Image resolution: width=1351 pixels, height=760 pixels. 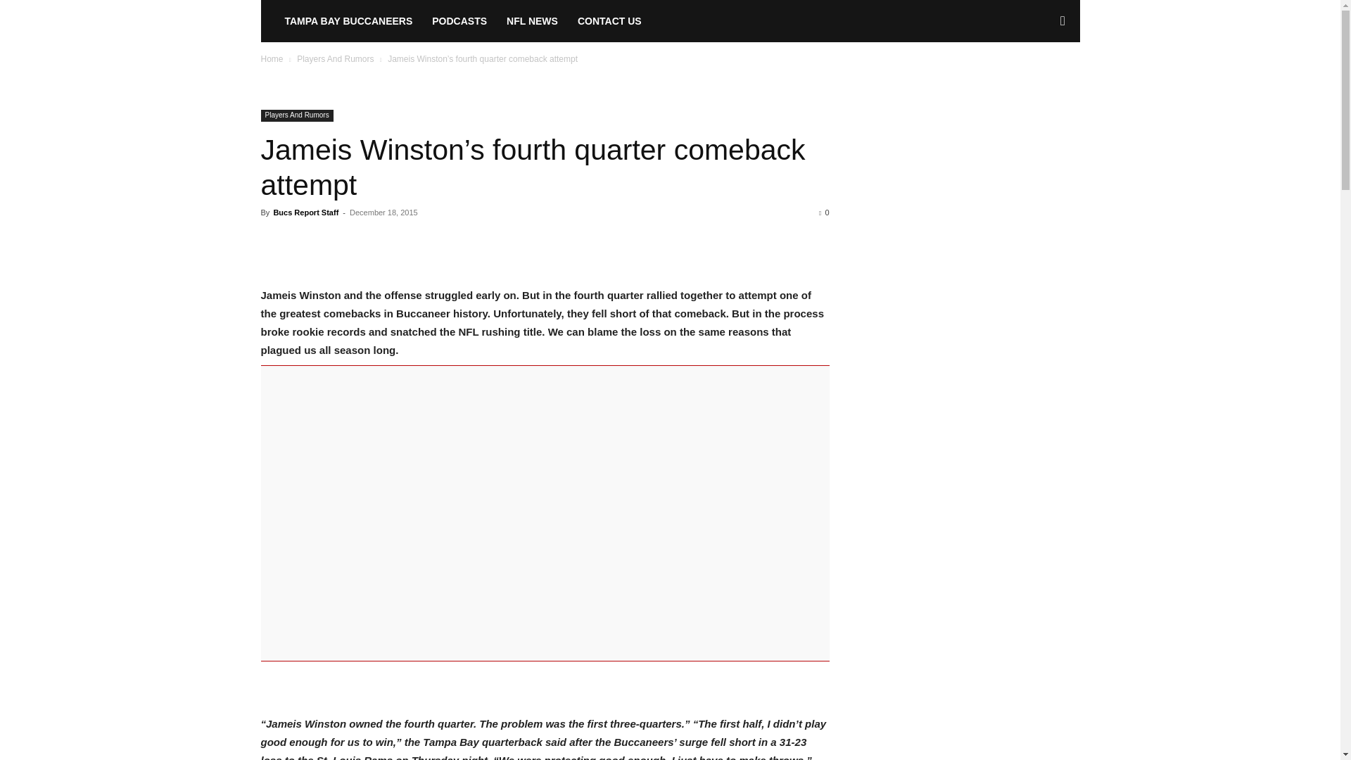 What do you see at coordinates (609, 21) in the screenshot?
I see `CONTACT US` at bounding box center [609, 21].